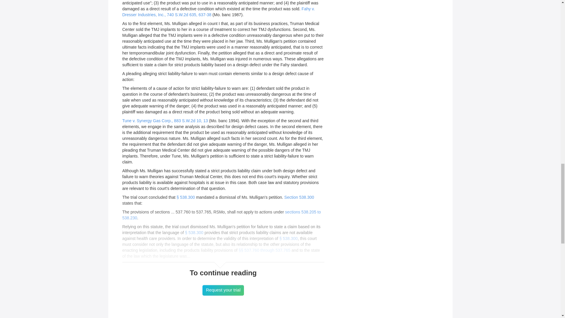  Describe the element at coordinates (299, 197) in the screenshot. I see `Section 538.300` at that location.